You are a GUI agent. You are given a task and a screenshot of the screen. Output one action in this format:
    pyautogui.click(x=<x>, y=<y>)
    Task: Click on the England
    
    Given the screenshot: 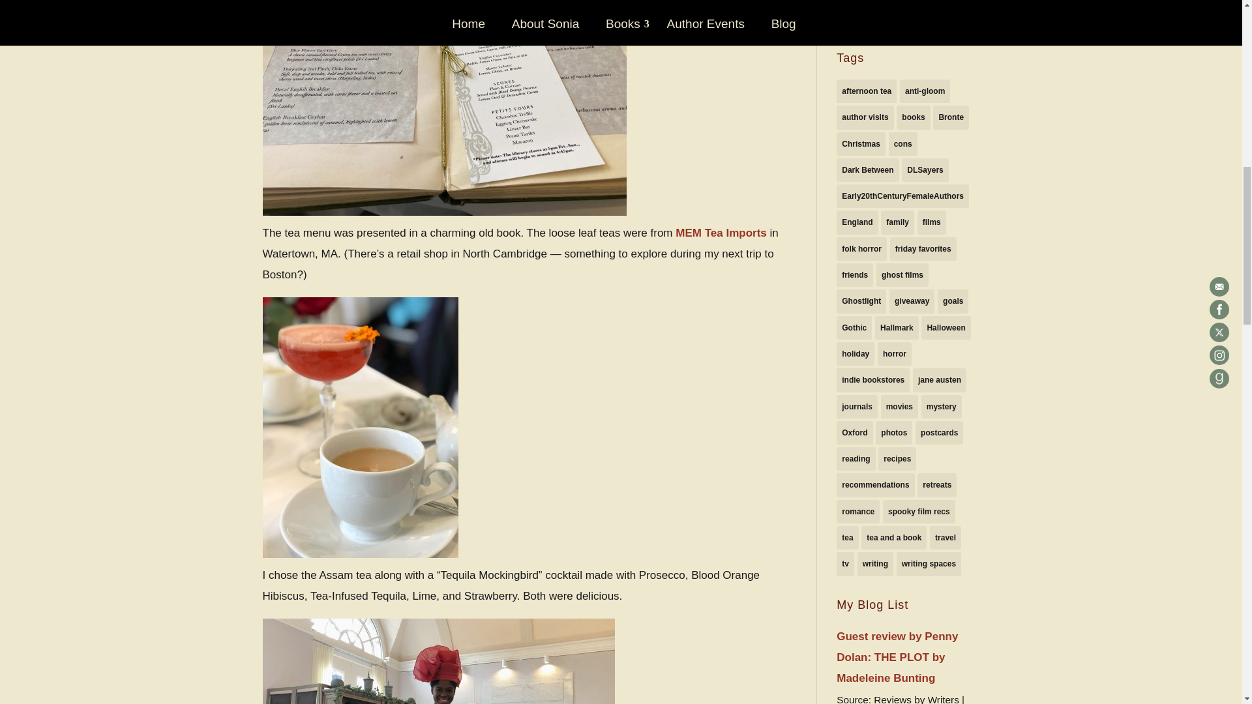 What is the action you would take?
    pyautogui.click(x=857, y=222)
    